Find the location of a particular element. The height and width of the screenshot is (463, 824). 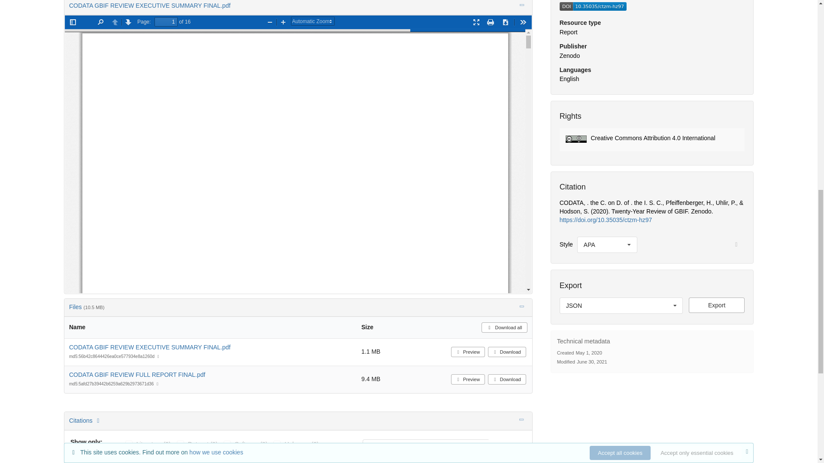

Preview is located at coordinates (468, 352).